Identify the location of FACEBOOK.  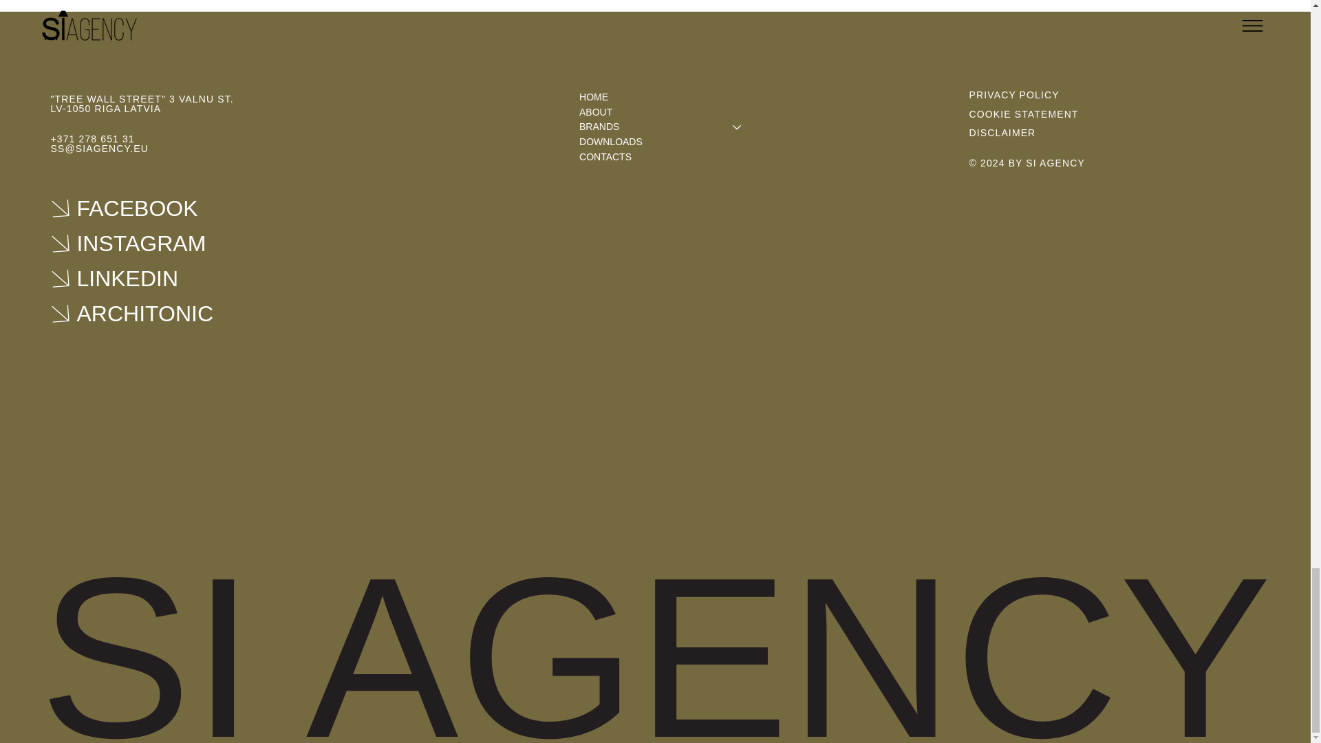
(151, 208).